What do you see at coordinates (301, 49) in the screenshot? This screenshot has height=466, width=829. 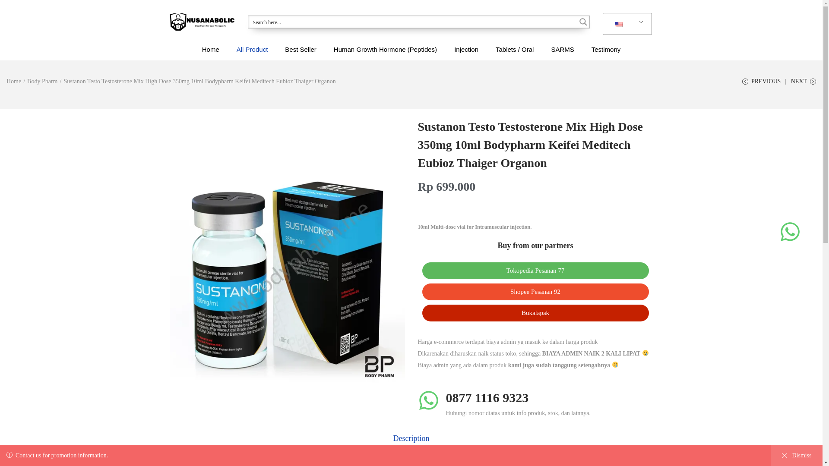 I see `Best Seller` at bounding box center [301, 49].